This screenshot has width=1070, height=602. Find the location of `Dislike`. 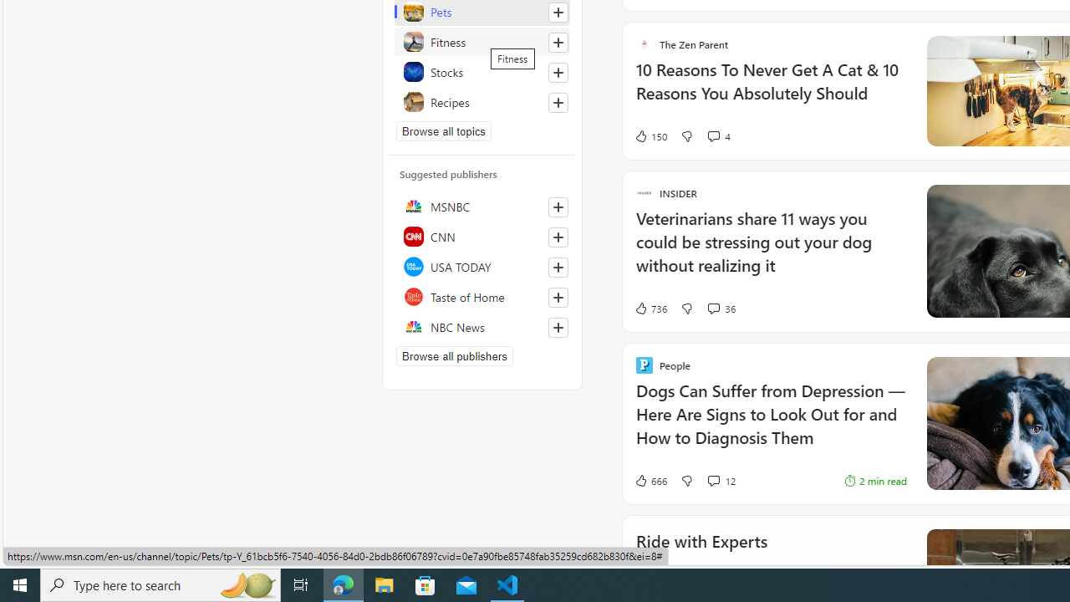

Dislike is located at coordinates (687, 480).